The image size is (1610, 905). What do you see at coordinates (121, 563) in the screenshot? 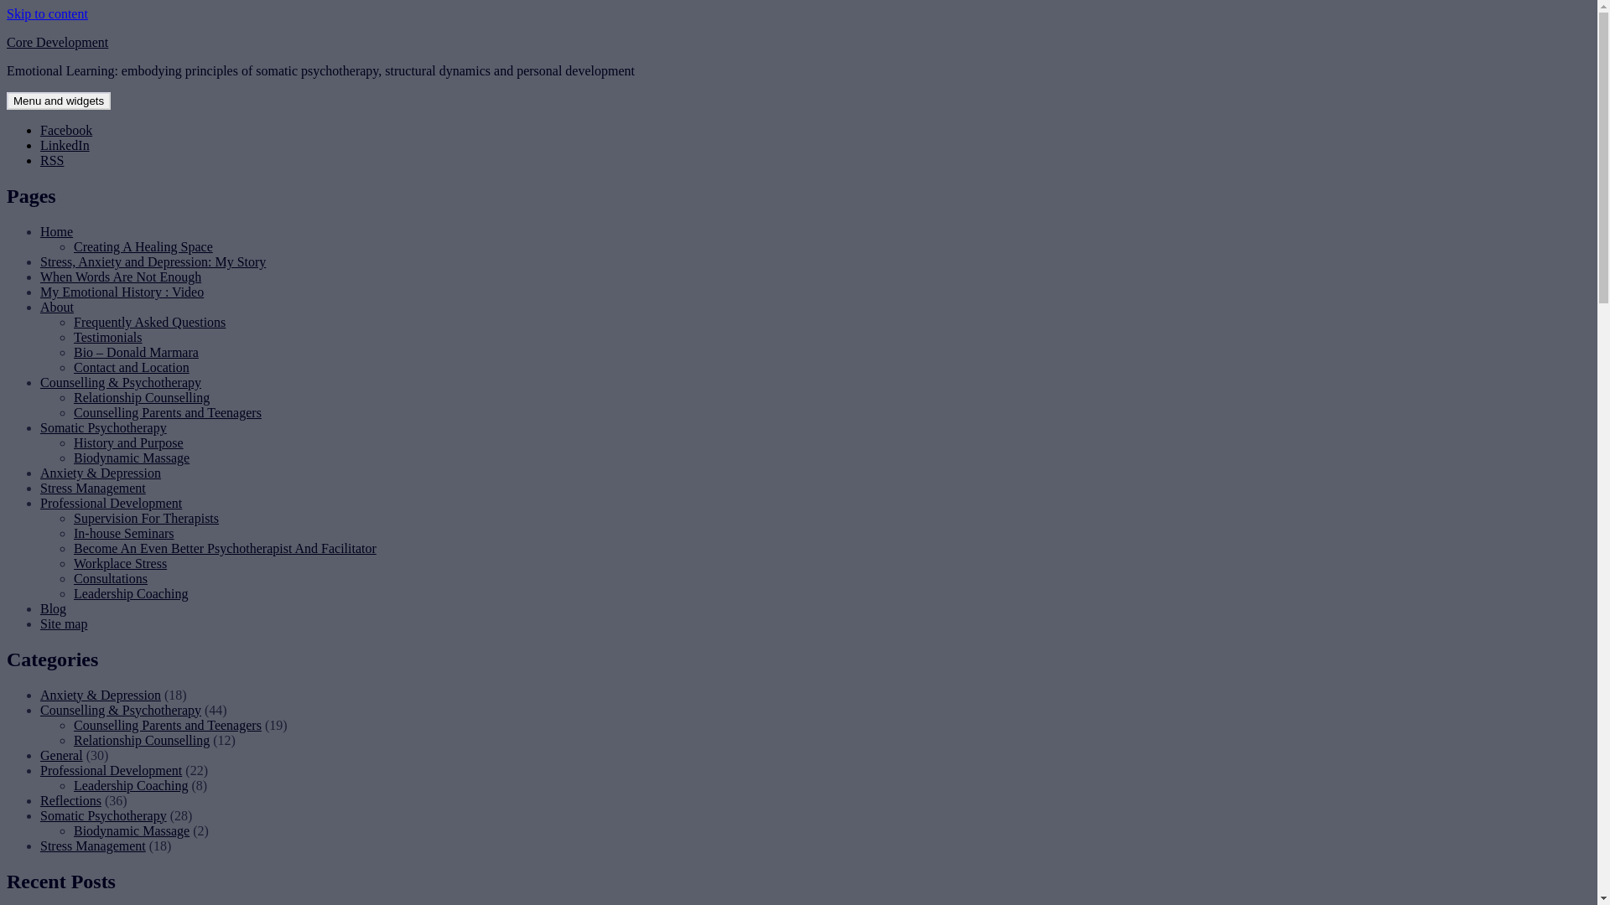
I see `Workplace Stress` at bounding box center [121, 563].